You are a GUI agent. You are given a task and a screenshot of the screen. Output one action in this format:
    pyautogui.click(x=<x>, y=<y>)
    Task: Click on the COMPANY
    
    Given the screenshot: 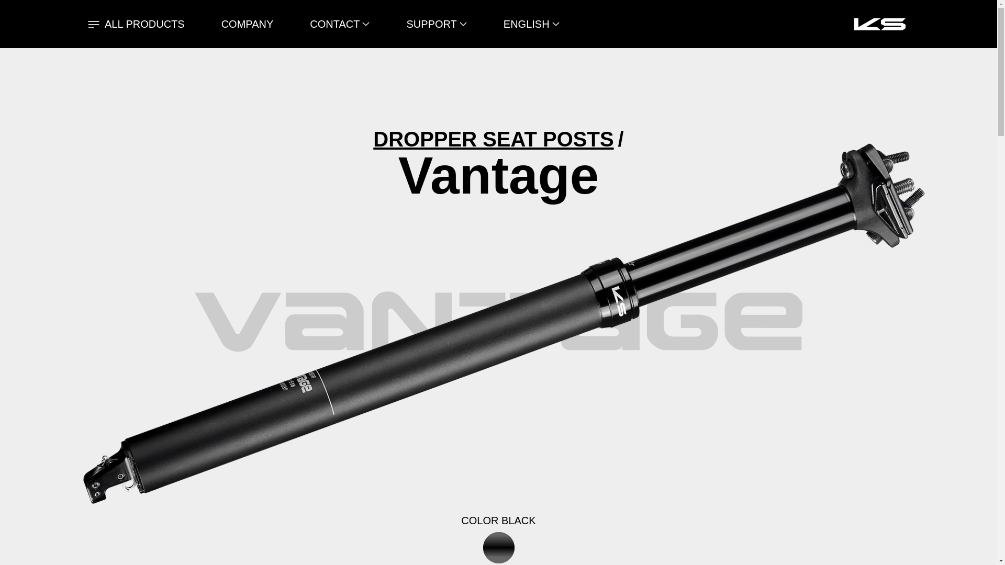 What is the action you would take?
    pyautogui.click(x=266, y=24)
    